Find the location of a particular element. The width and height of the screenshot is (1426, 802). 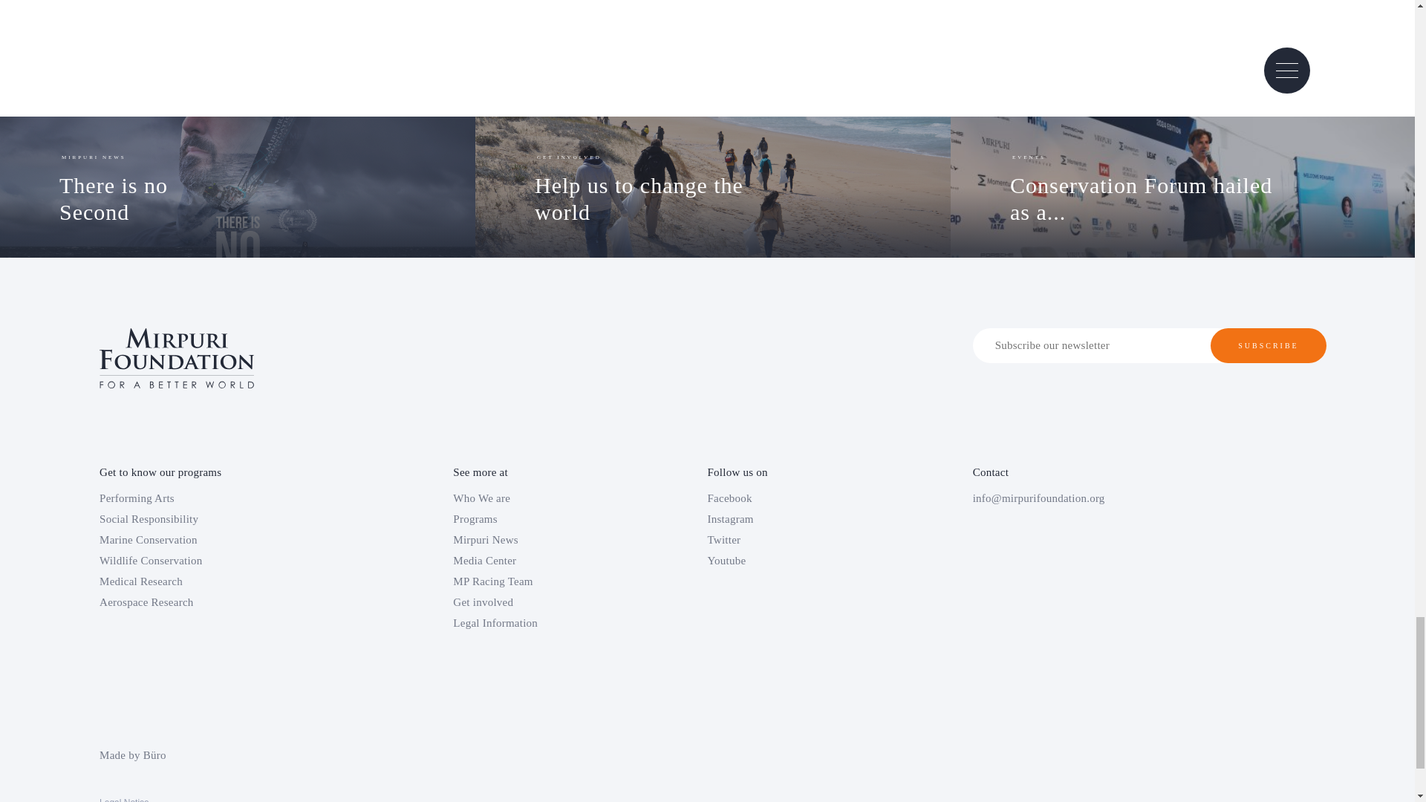

Programs is located at coordinates (221, 539).